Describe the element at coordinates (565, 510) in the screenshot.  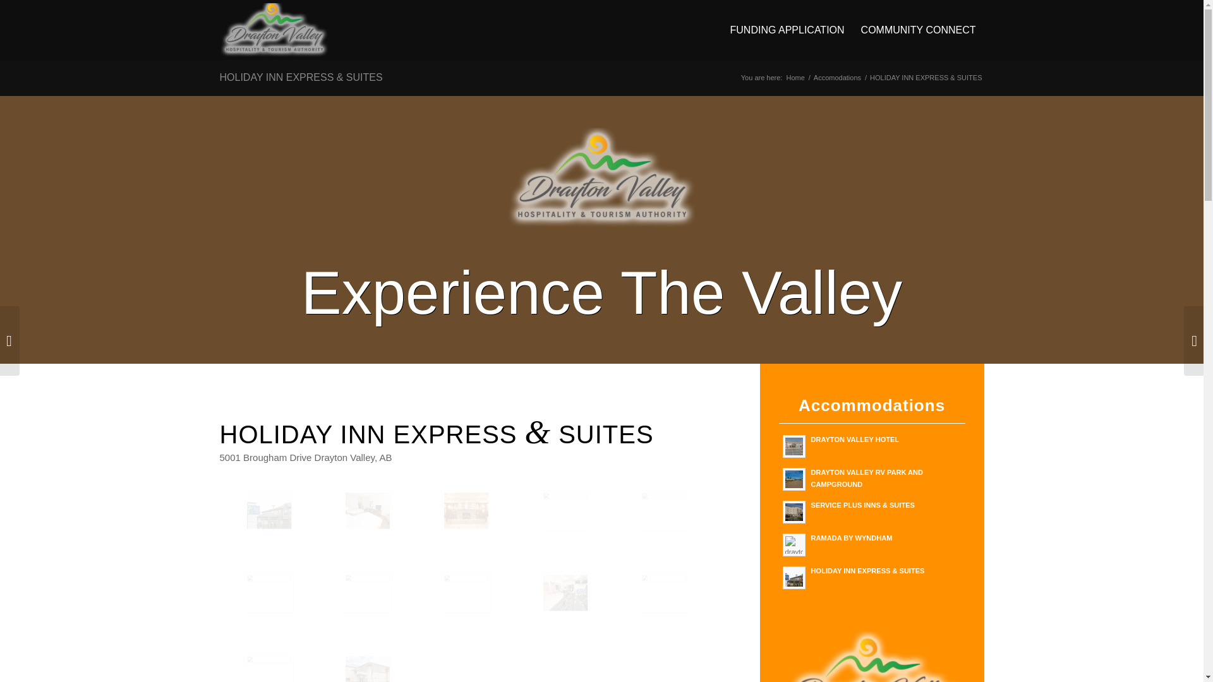
I see `Holiday-Inn-Drayton-Valley-Jacuzzi-Suite-1` at that location.